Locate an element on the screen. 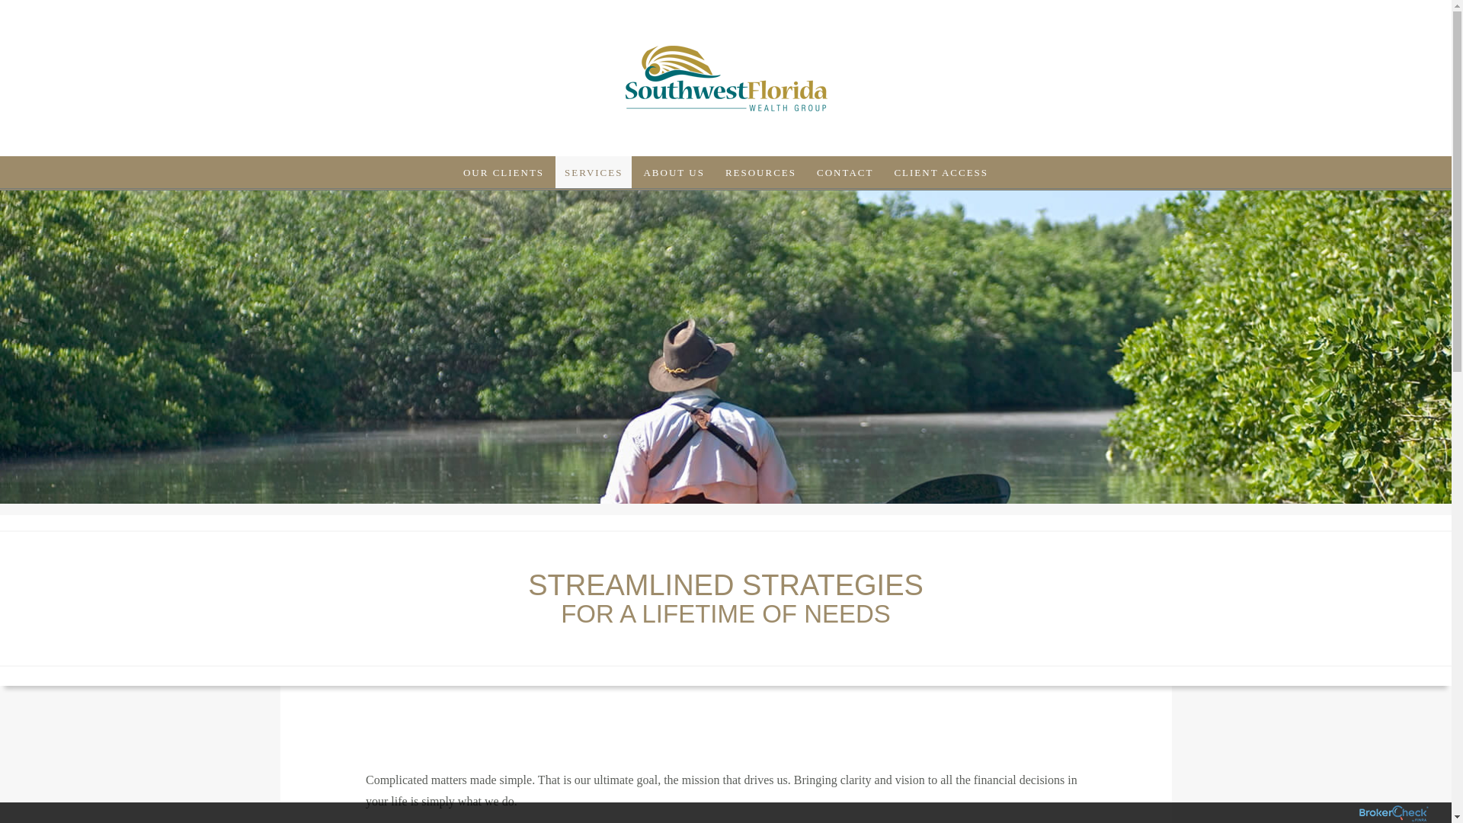 The image size is (1463, 823). RESOURCES is located at coordinates (760, 165).